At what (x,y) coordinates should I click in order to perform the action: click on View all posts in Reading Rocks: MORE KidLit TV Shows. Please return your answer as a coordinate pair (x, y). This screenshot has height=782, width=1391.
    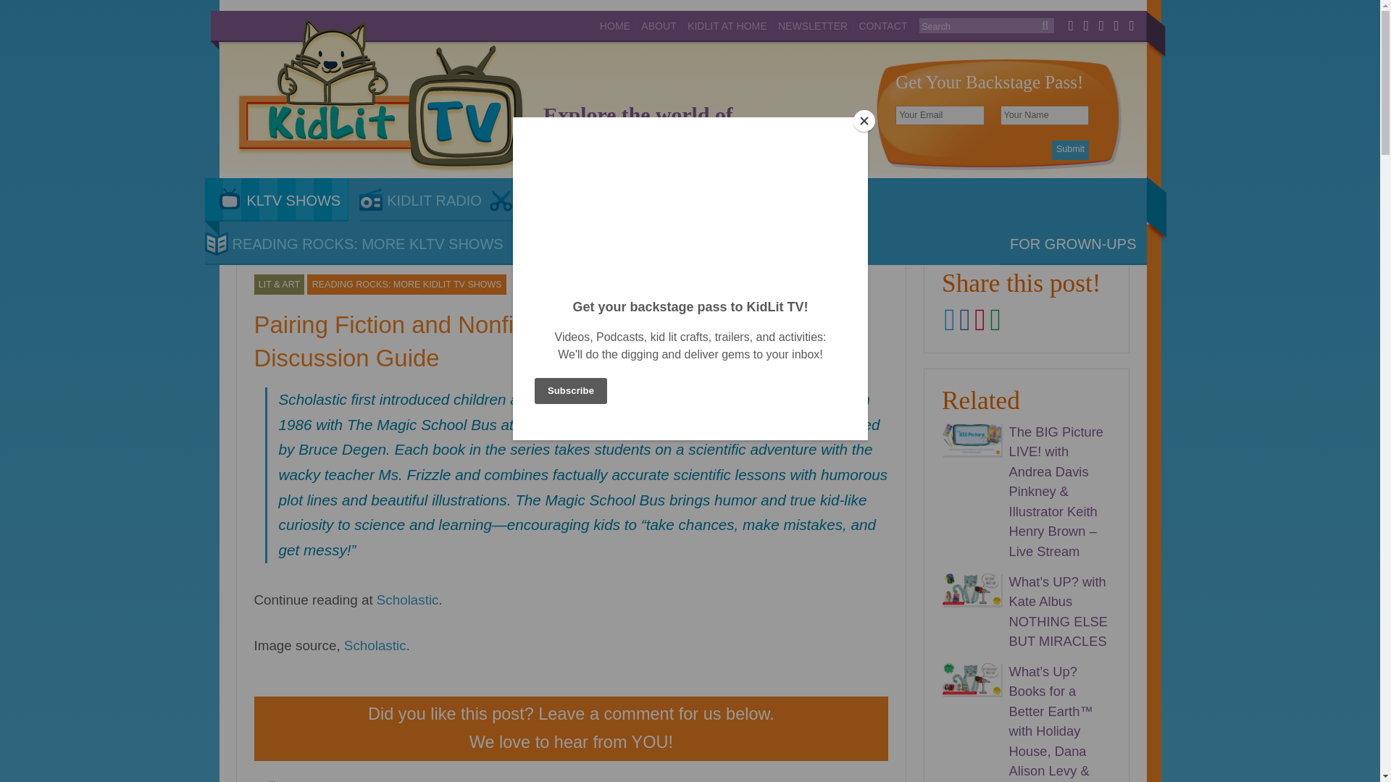
    Looking at the image, I should click on (406, 285).